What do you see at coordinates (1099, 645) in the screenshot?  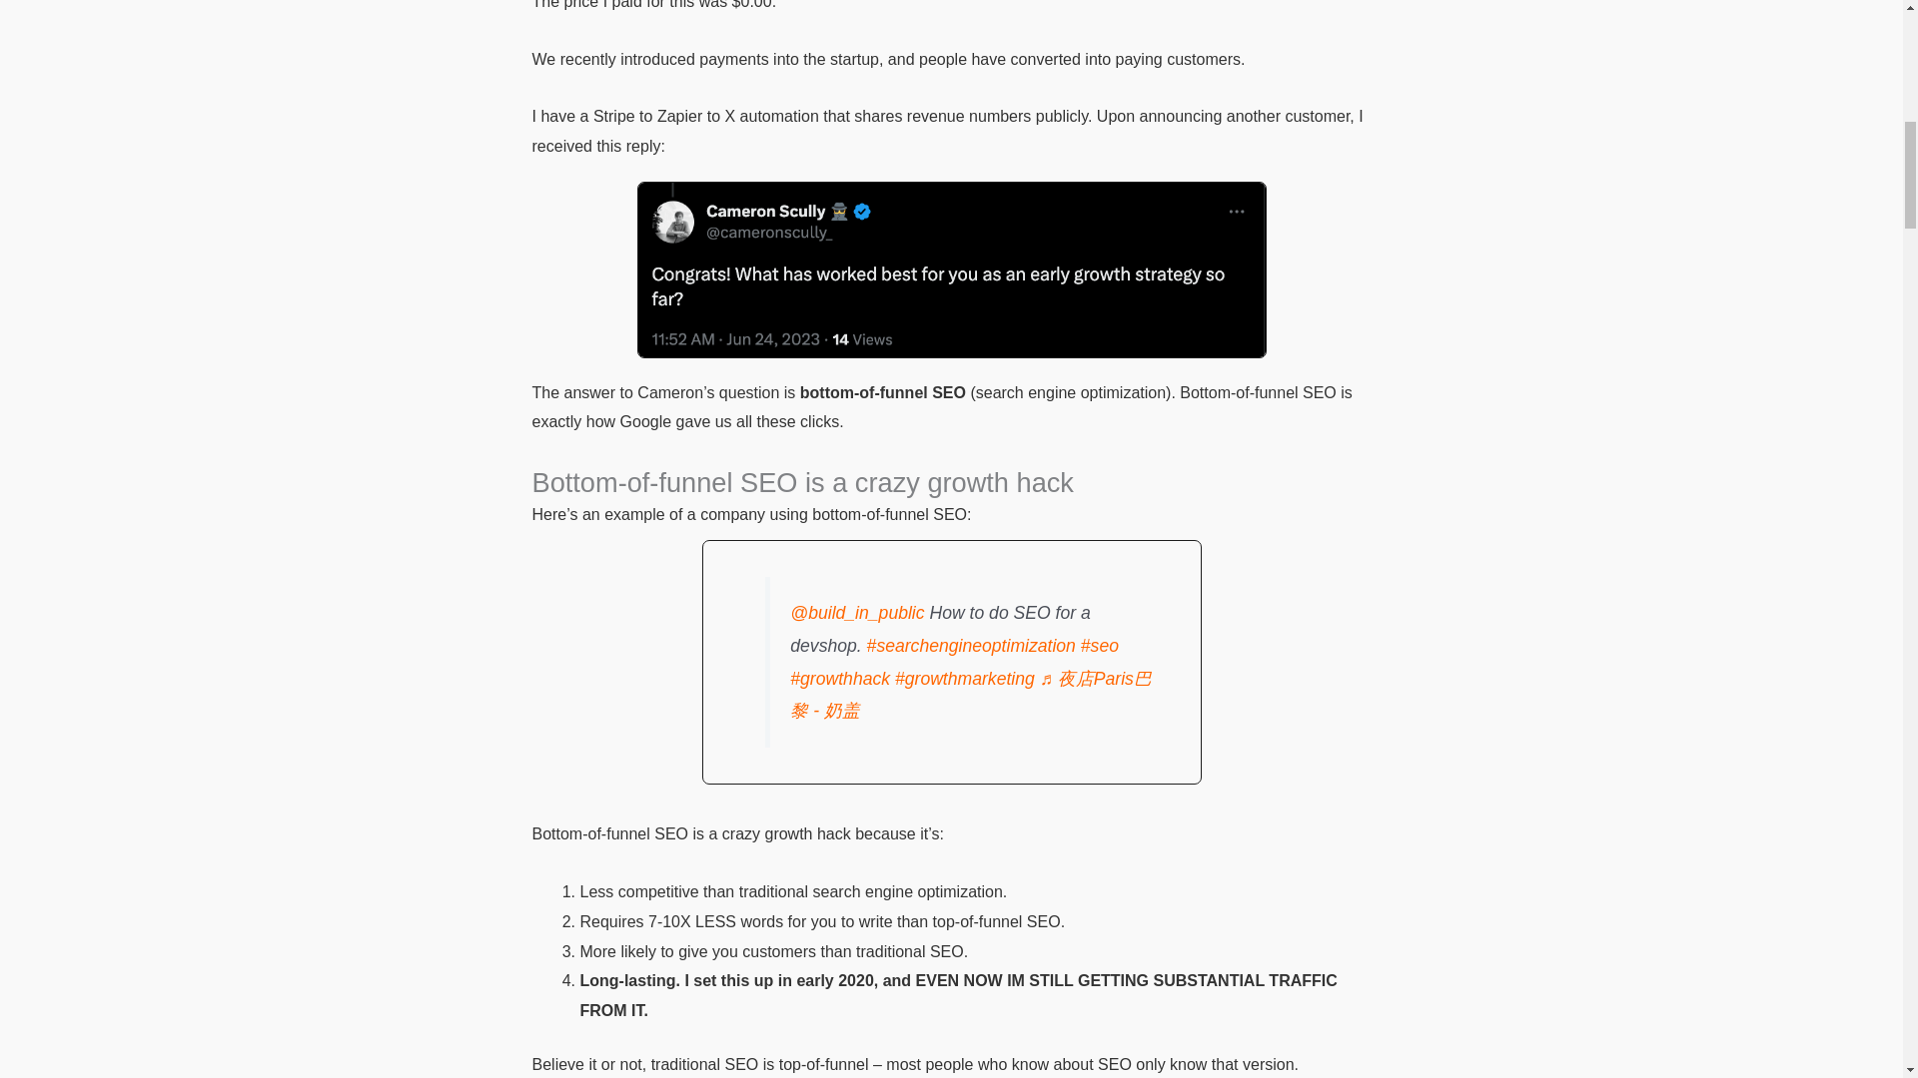 I see `seo` at bounding box center [1099, 645].